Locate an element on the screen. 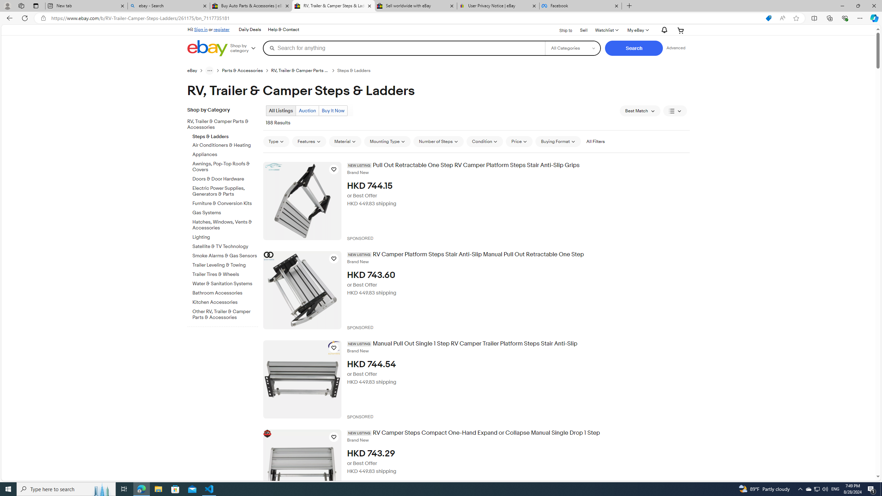 The height and width of the screenshot is (496, 882). Auction is located at coordinates (307, 110).